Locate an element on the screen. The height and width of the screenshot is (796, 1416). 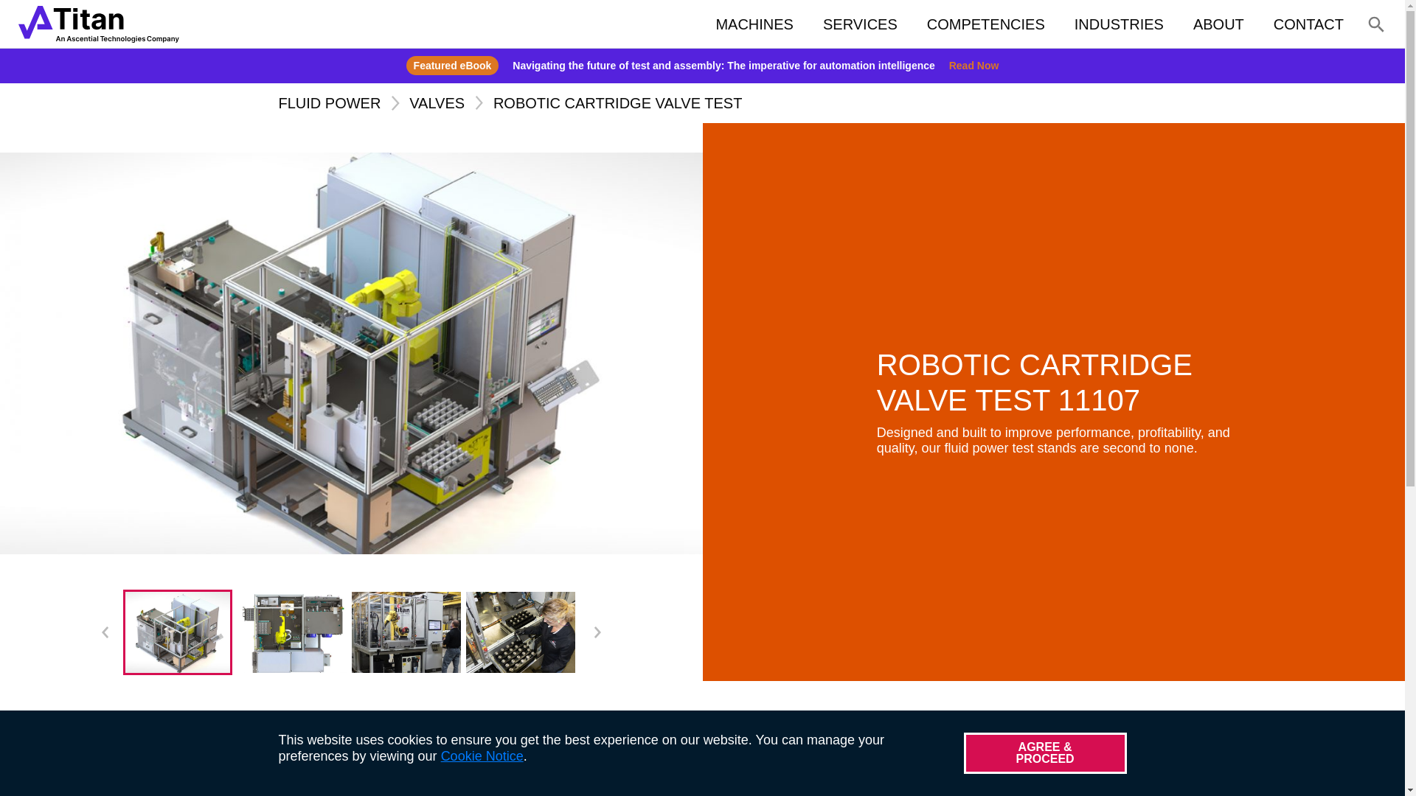
SERVICES is located at coordinates (860, 24).